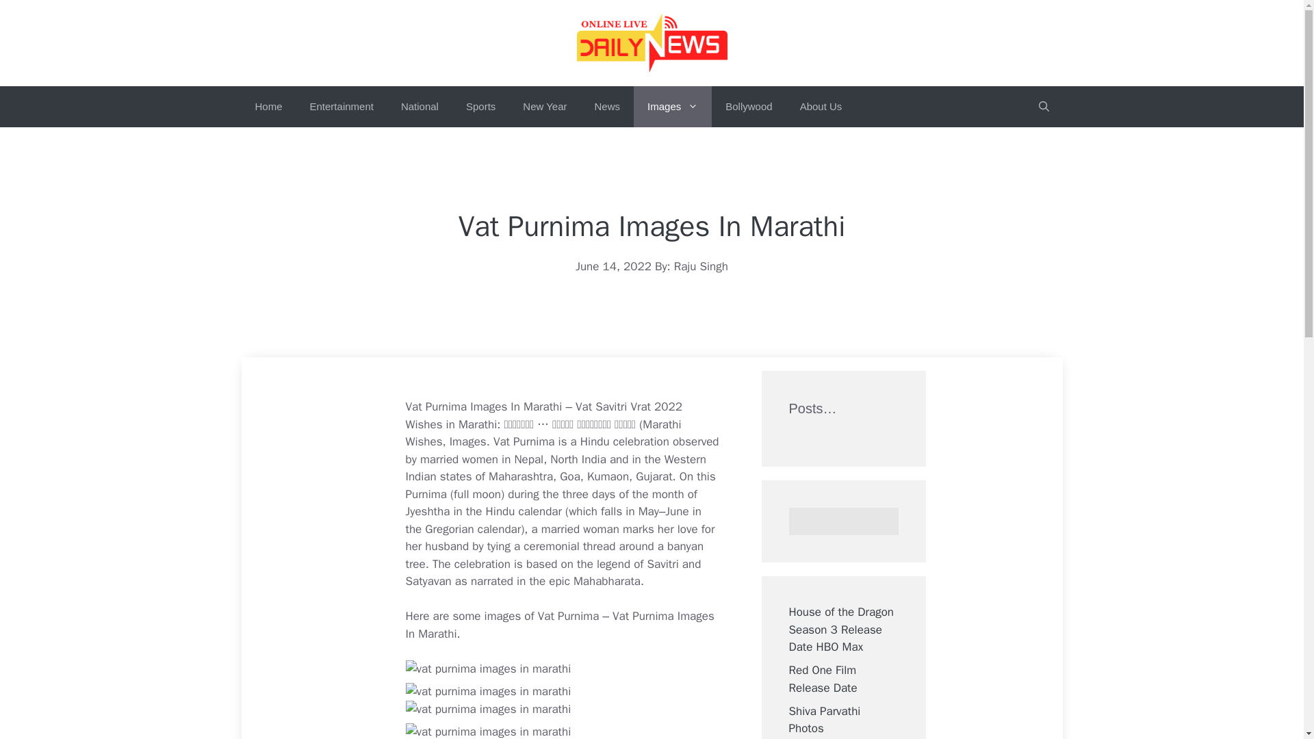  Describe the element at coordinates (545, 107) in the screenshot. I see `New Year` at that location.